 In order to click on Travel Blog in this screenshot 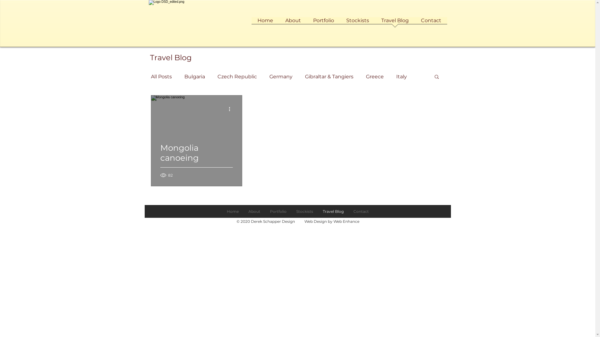, I will do `click(395, 22)`.